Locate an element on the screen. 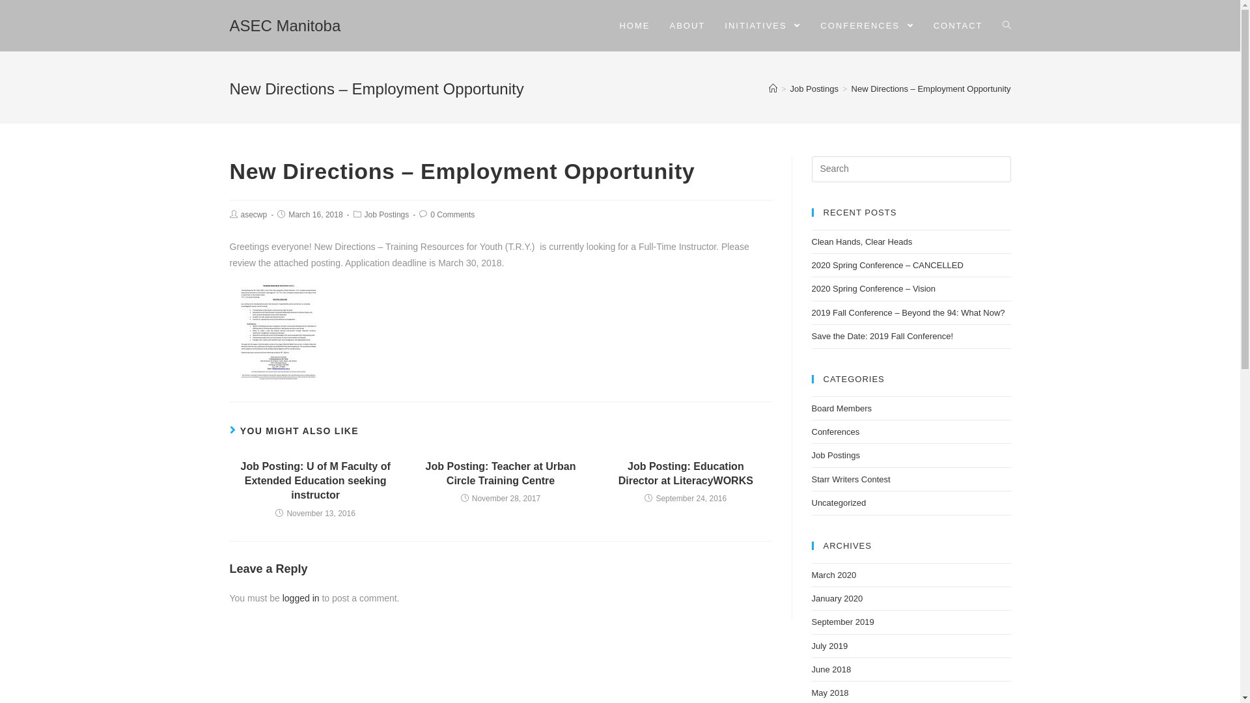 The image size is (1250, 703). ASEC Manitoba is located at coordinates (285, 26).